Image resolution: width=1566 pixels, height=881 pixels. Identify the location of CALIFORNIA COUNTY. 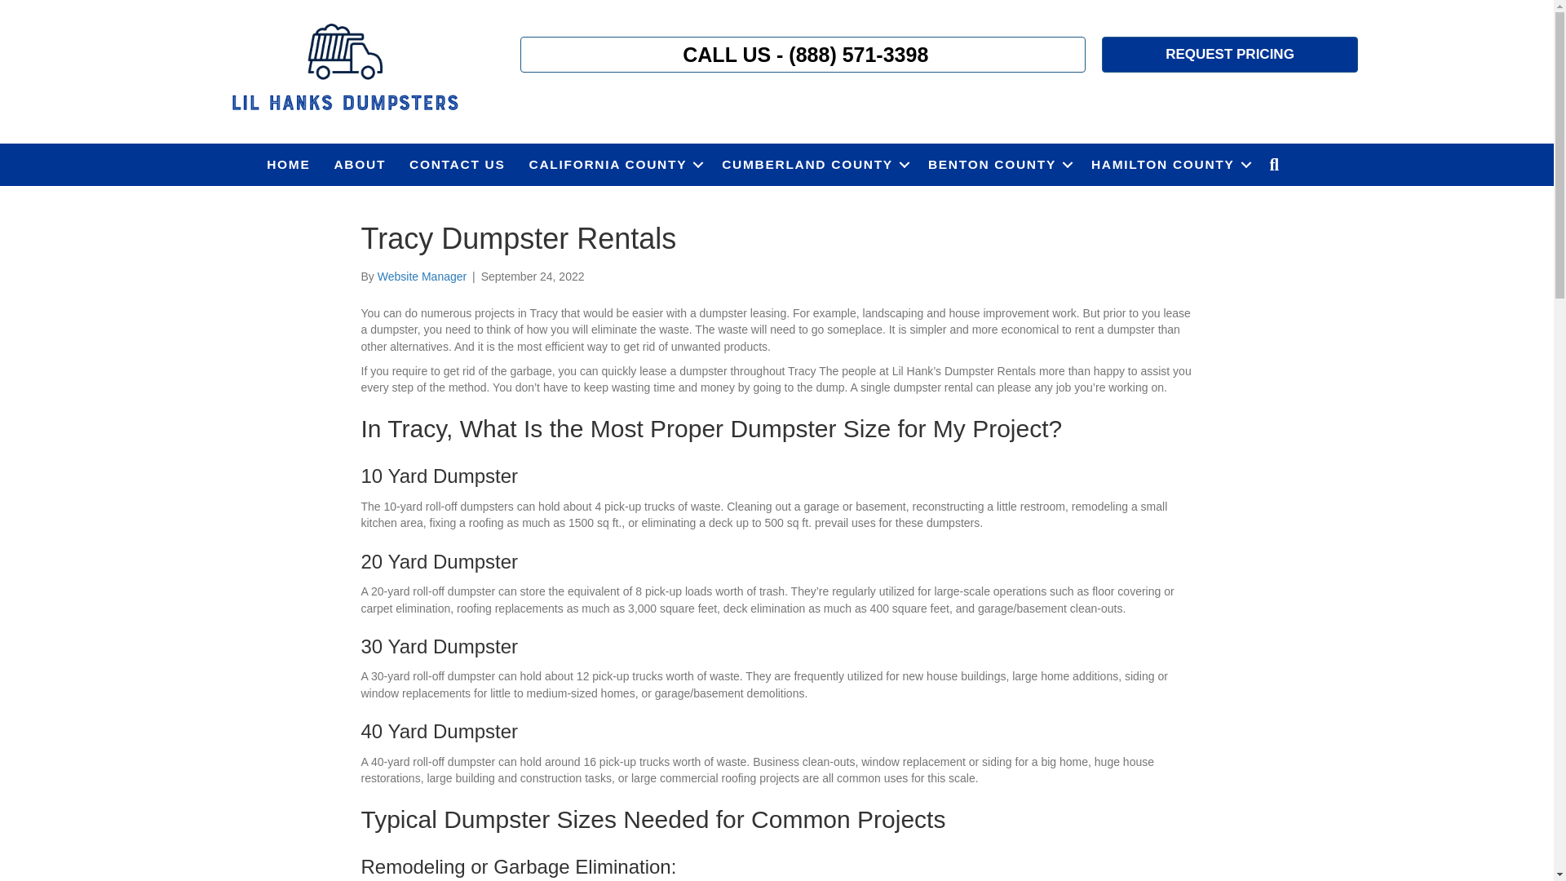
(614, 165).